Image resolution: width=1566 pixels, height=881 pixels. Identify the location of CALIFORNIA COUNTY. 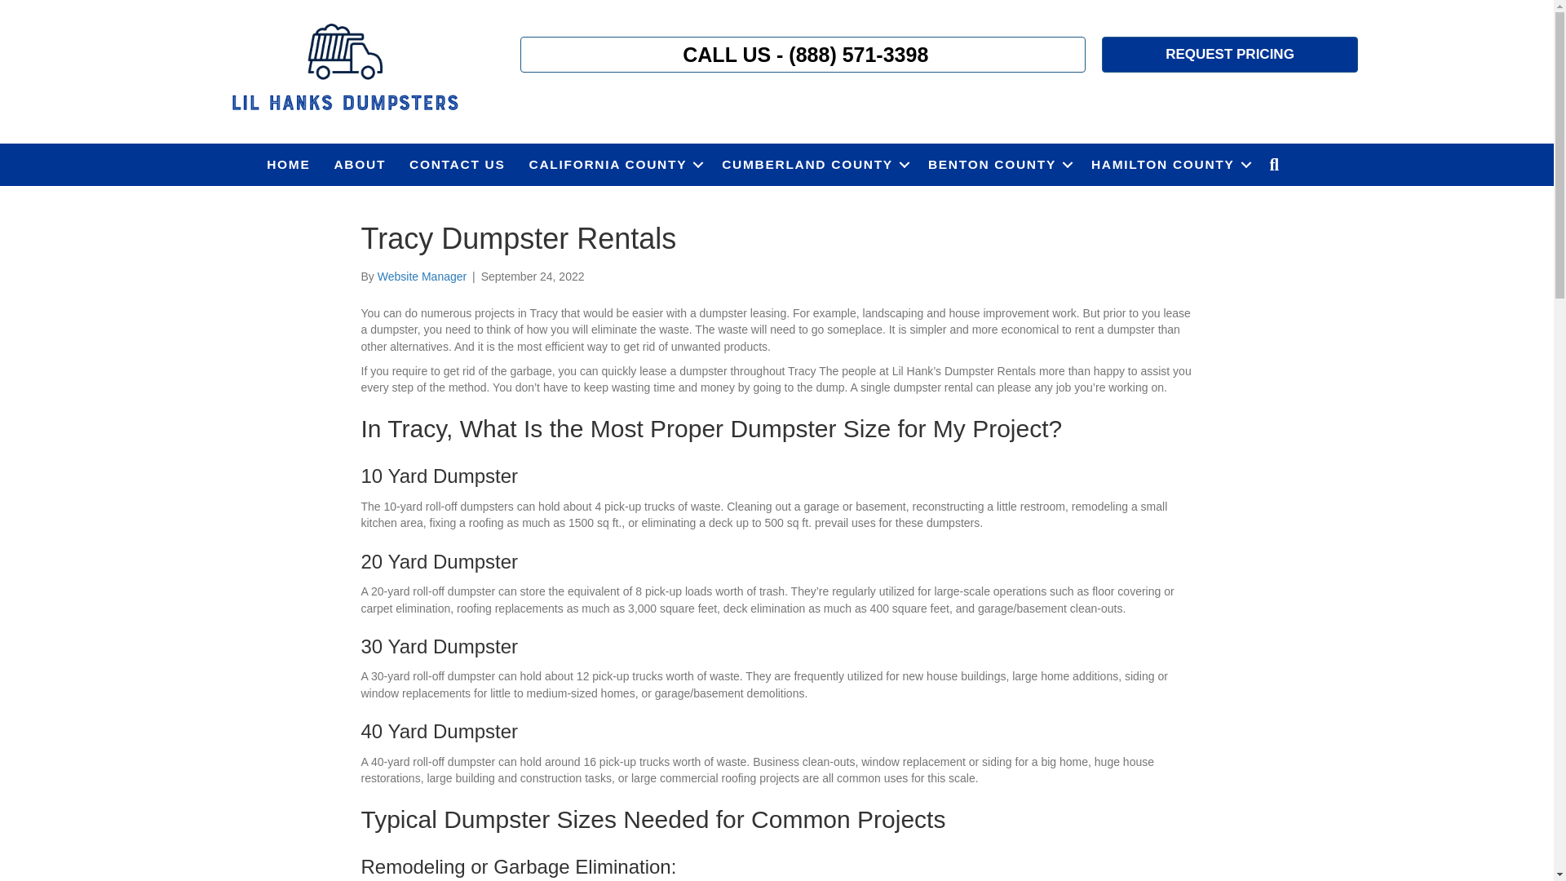
(614, 165).